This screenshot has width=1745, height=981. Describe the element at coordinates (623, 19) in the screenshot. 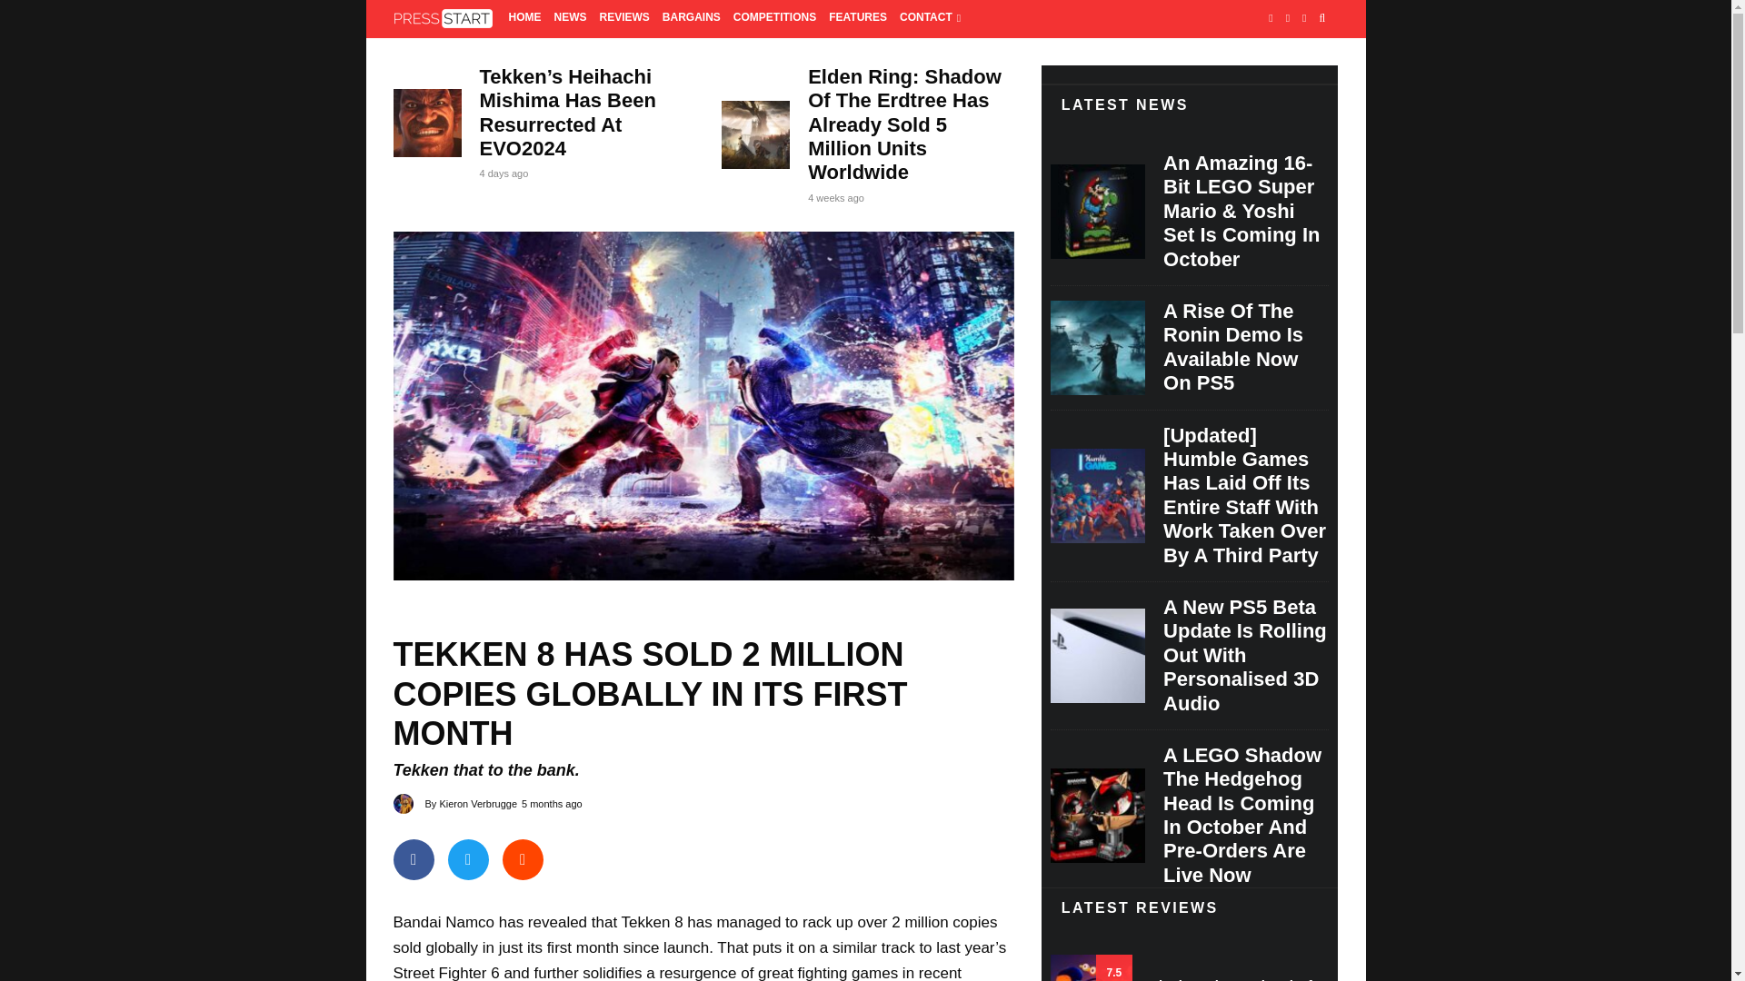

I see `REVIEWS` at that location.